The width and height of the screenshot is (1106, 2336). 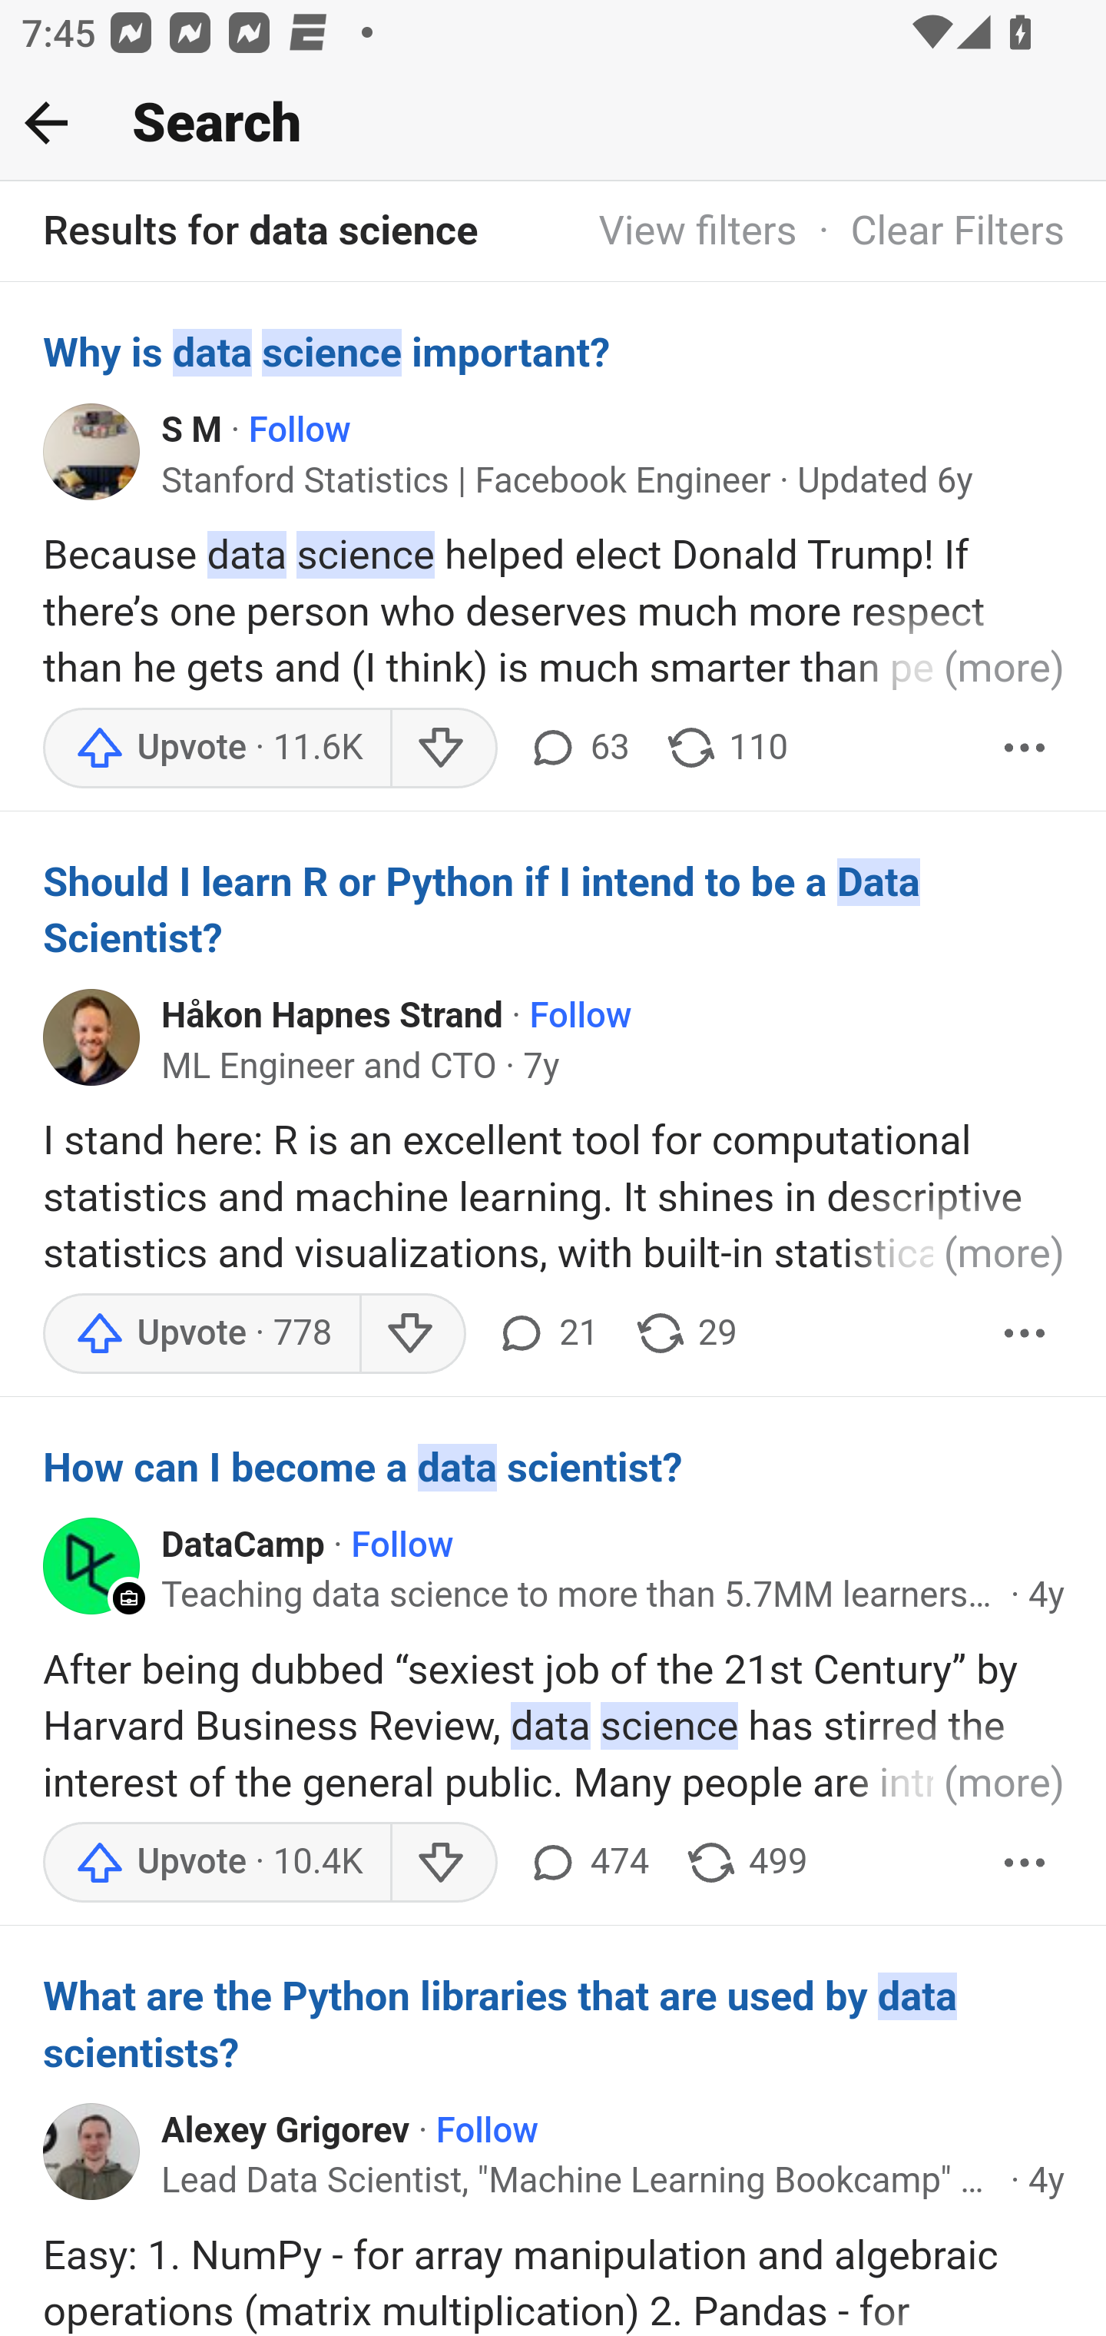 I want to click on Upvote, so click(x=218, y=747).